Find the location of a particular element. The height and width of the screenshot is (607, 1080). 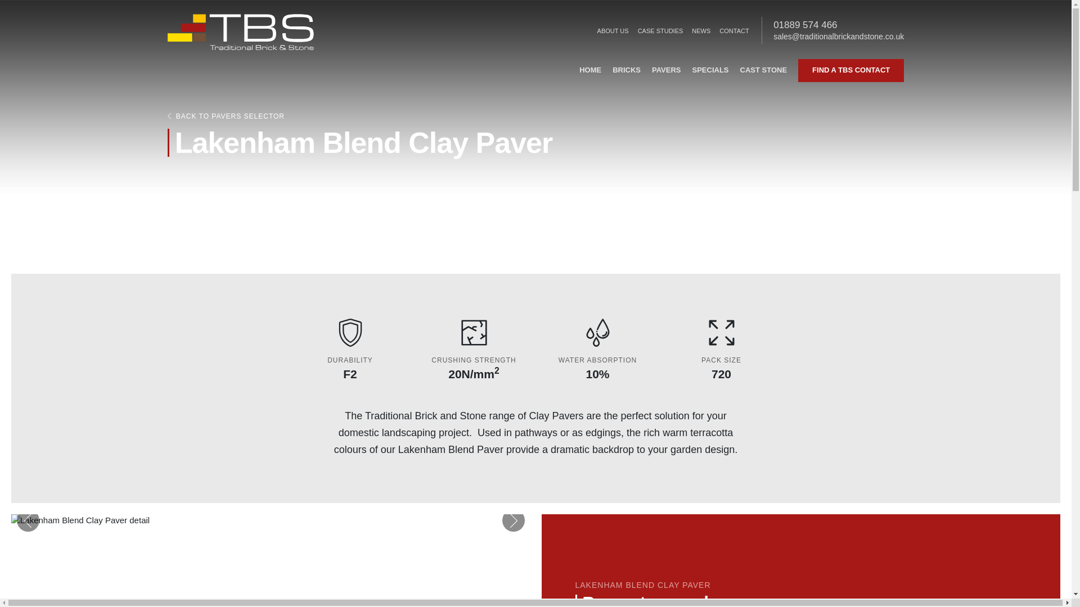

ABOUT US is located at coordinates (613, 31).